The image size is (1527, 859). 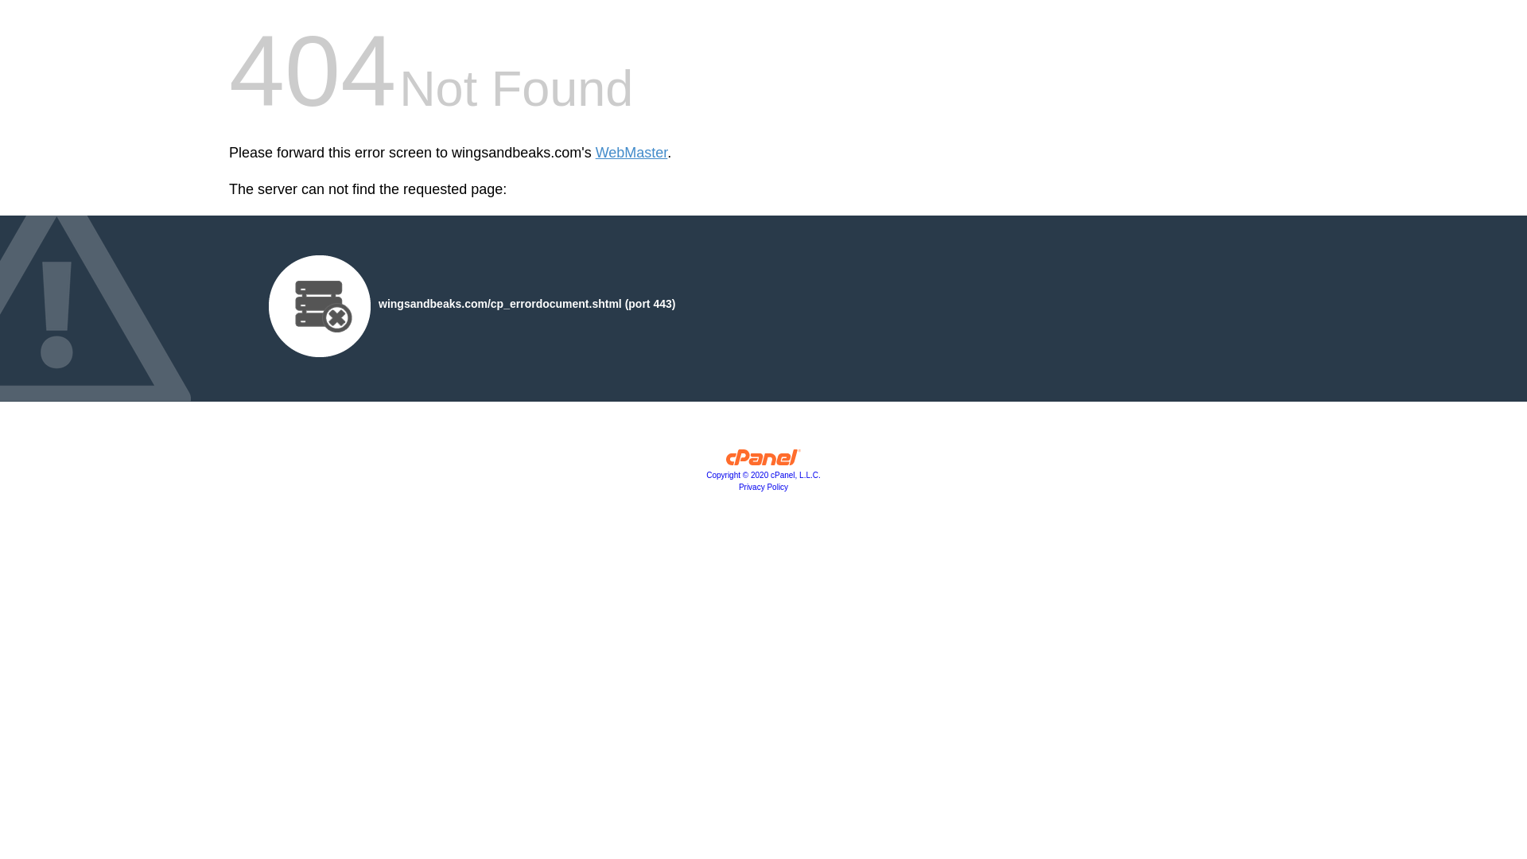 What do you see at coordinates (763, 487) in the screenshot?
I see `Privacy Policy` at bounding box center [763, 487].